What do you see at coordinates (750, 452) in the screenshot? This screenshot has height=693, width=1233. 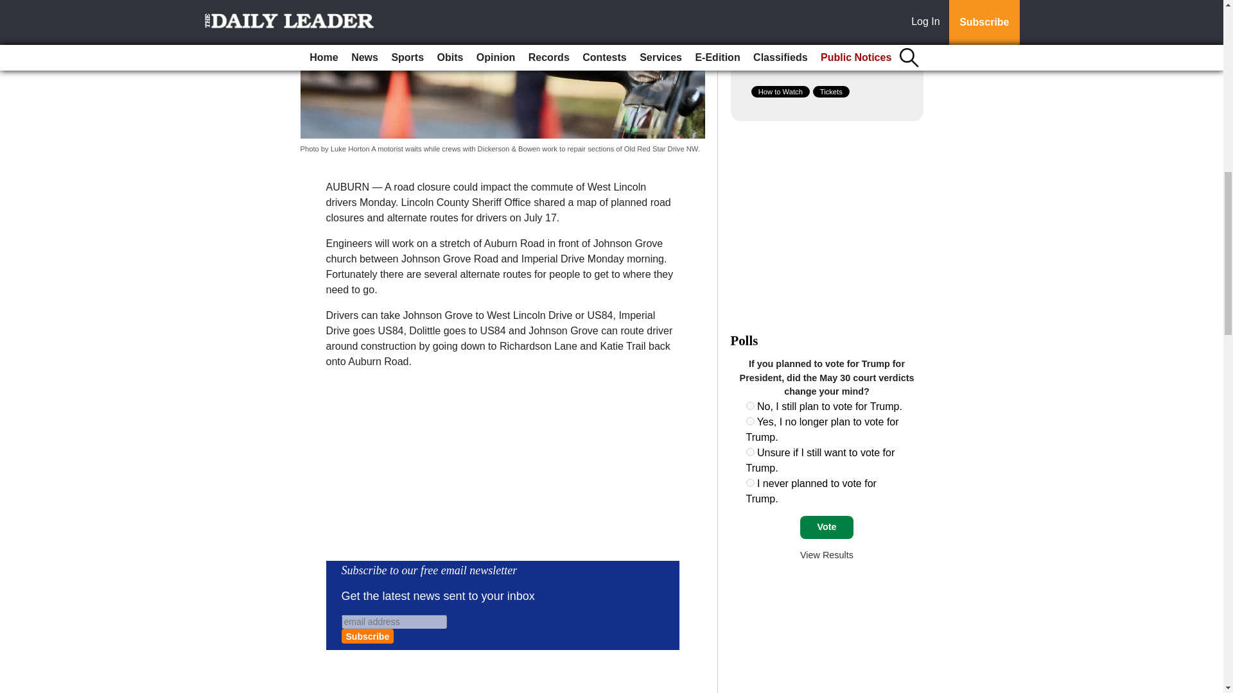 I see `848` at bounding box center [750, 452].